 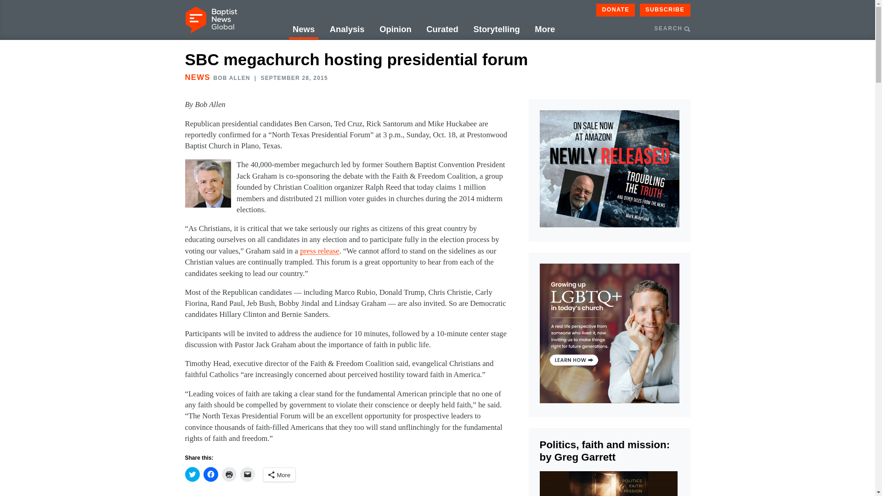 I want to click on Storytelling, so click(x=496, y=30).